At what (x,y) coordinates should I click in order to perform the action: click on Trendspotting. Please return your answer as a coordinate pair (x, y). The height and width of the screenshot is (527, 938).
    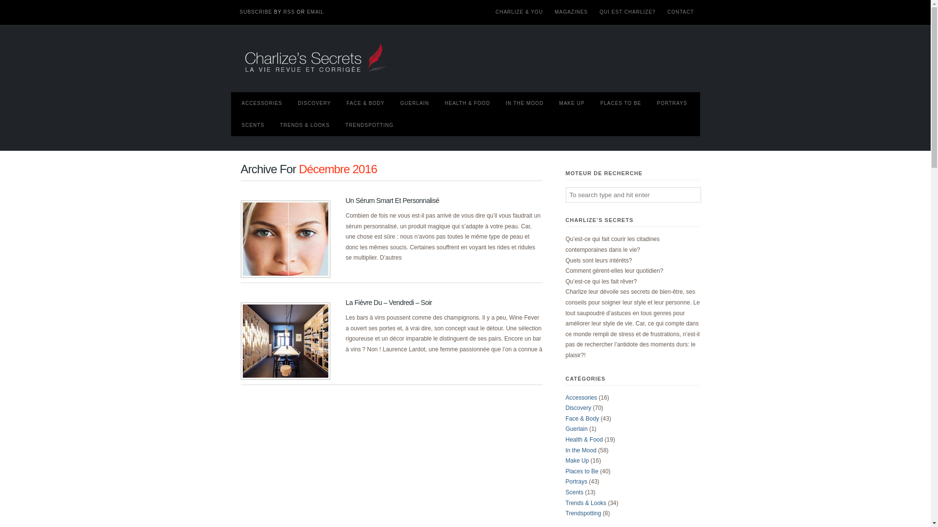
    Looking at the image, I should click on (583, 513).